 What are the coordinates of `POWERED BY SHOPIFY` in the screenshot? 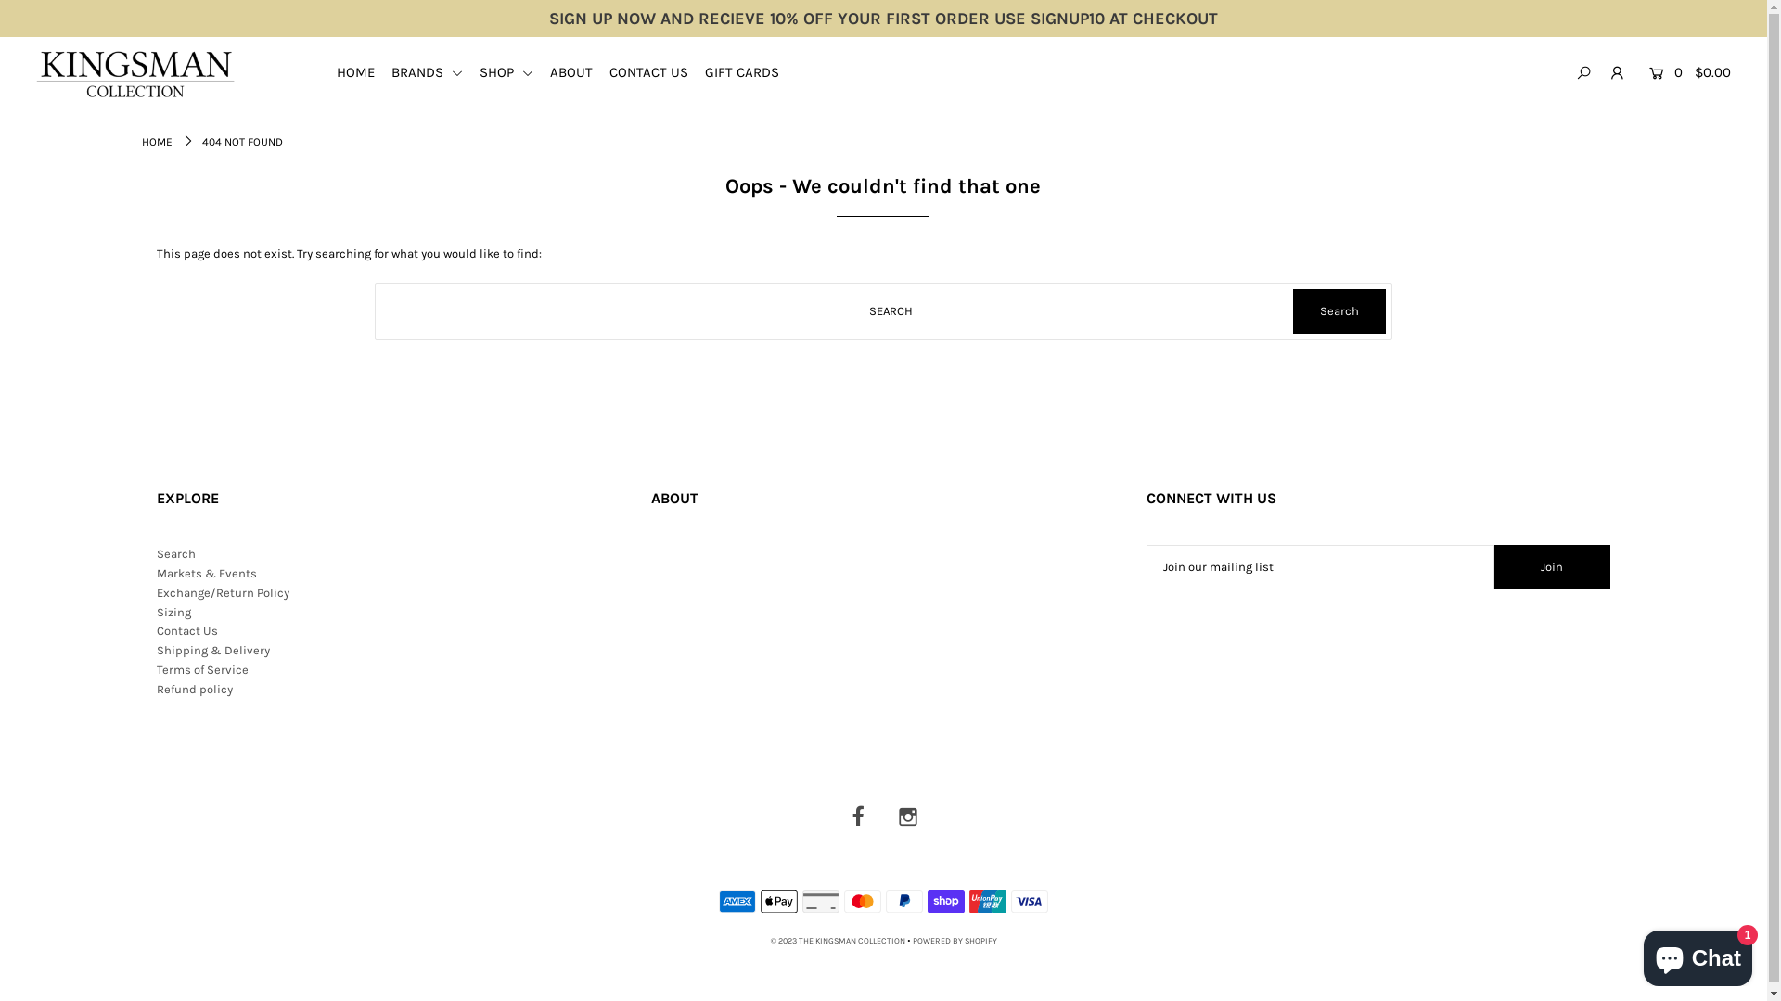 It's located at (955, 941).